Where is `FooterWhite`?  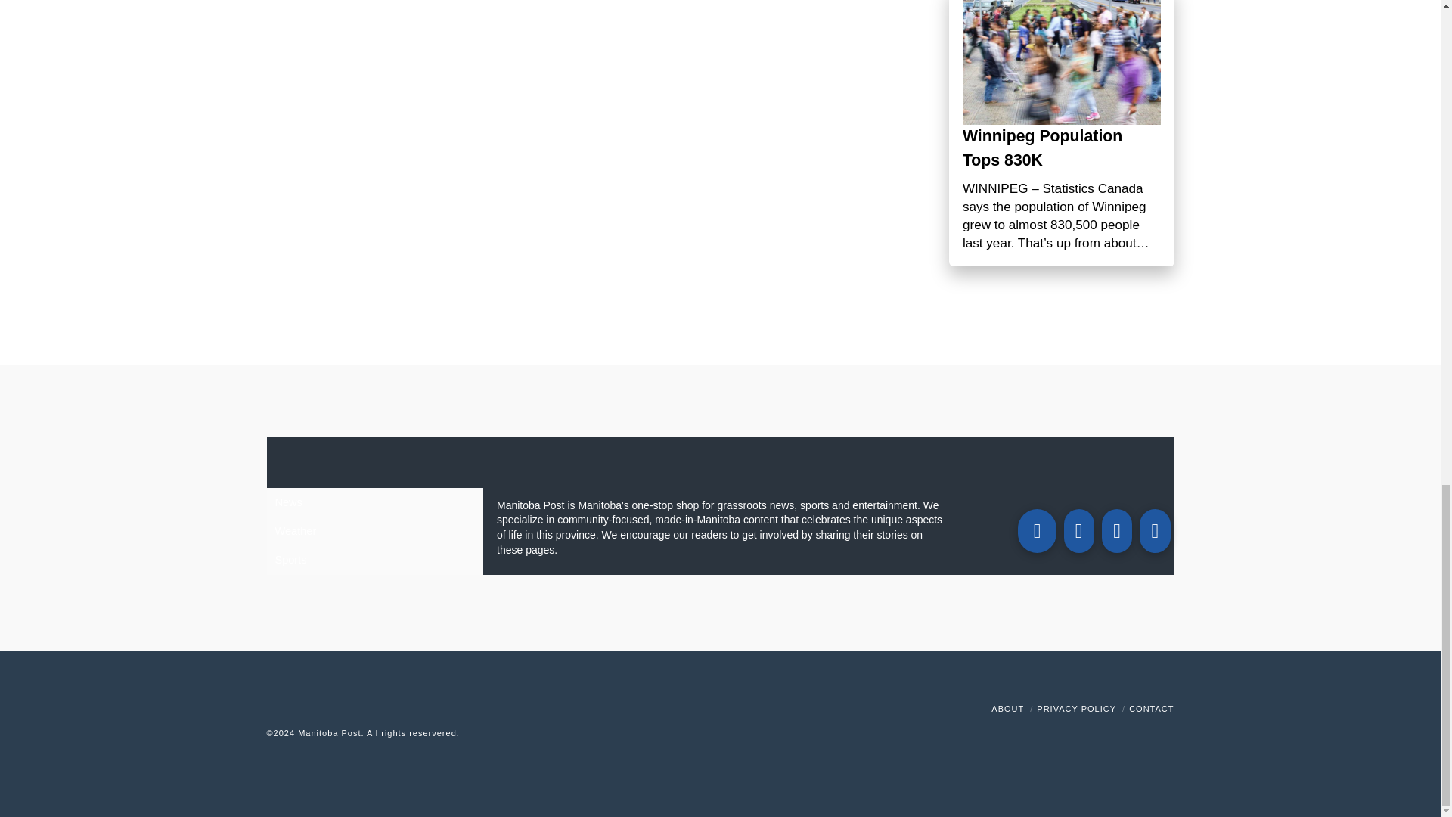
FooterWhite is located at coordinates (496, 733).